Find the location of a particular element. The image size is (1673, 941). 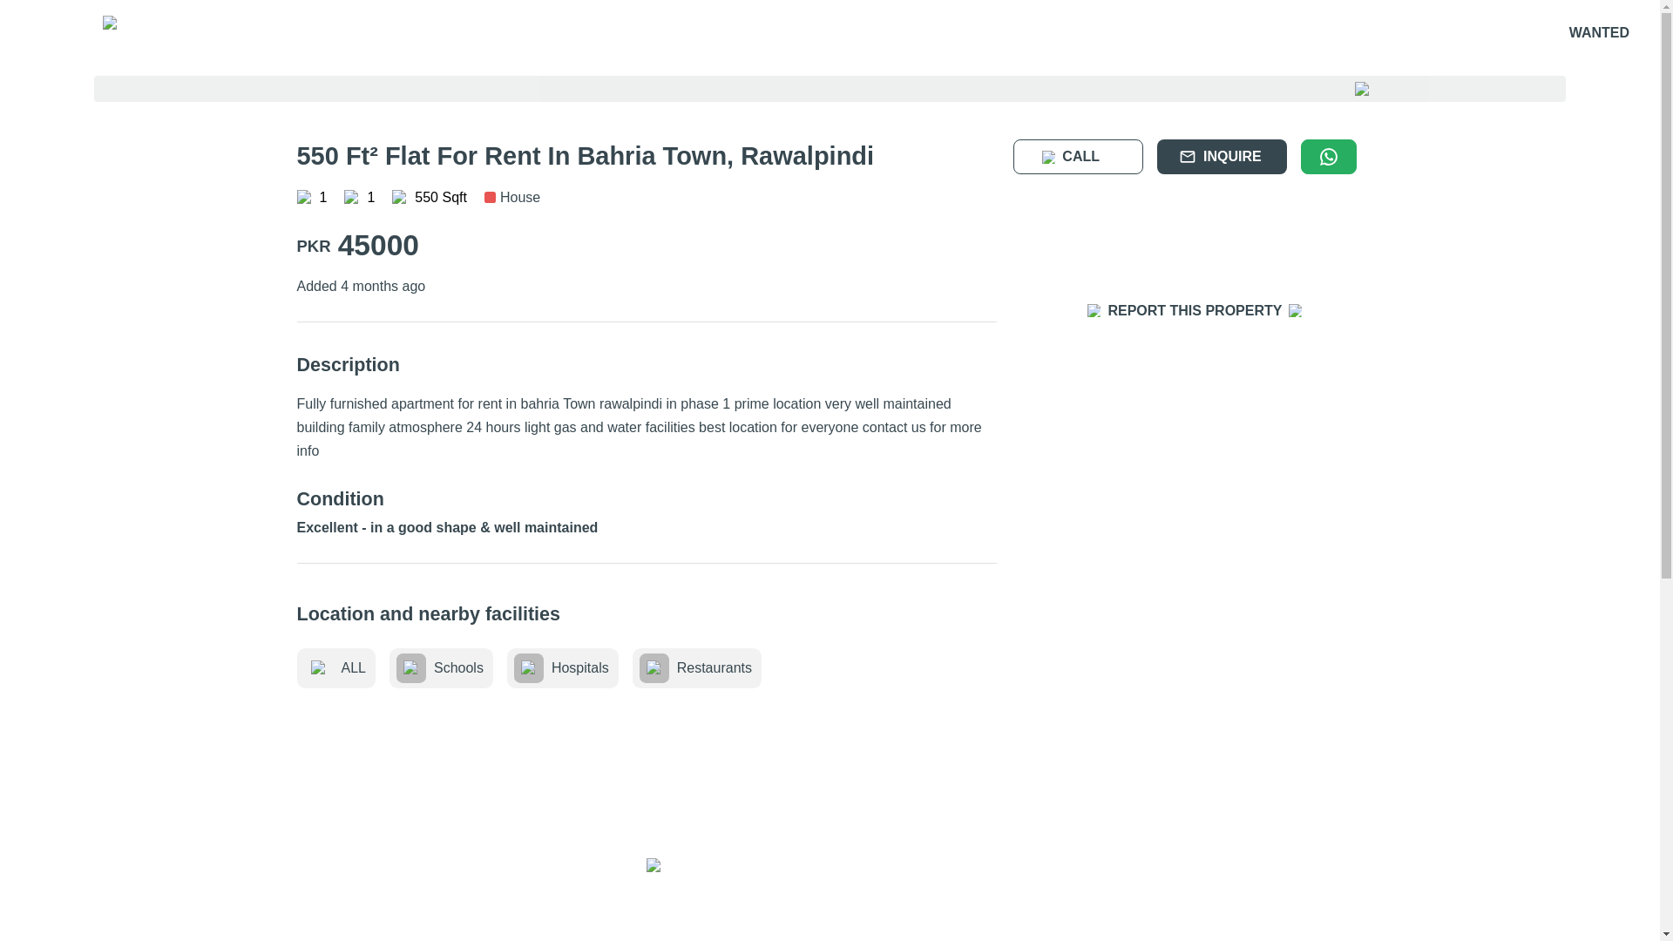

CALL is located at coordinates (1078, 156).